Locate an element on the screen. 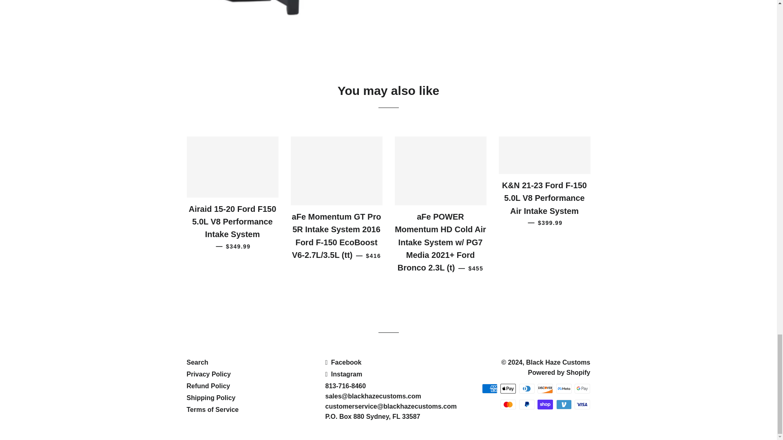  Google Pay is located at coordinates (582, 388).